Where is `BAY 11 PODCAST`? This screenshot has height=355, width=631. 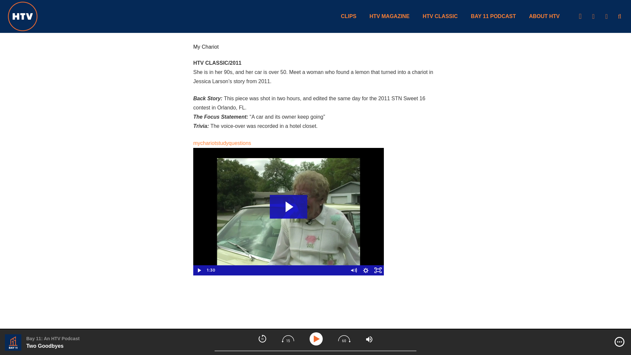
BAY 11 PODCAST is located at coordinates (493, 16).